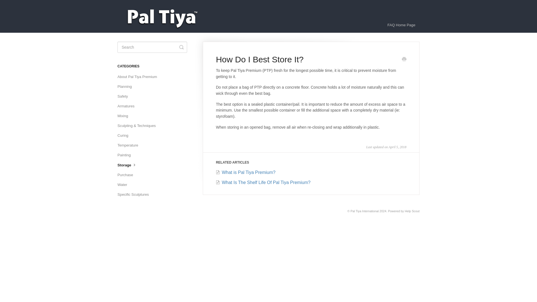  I want to click on Help Scout, so click(412, 211).